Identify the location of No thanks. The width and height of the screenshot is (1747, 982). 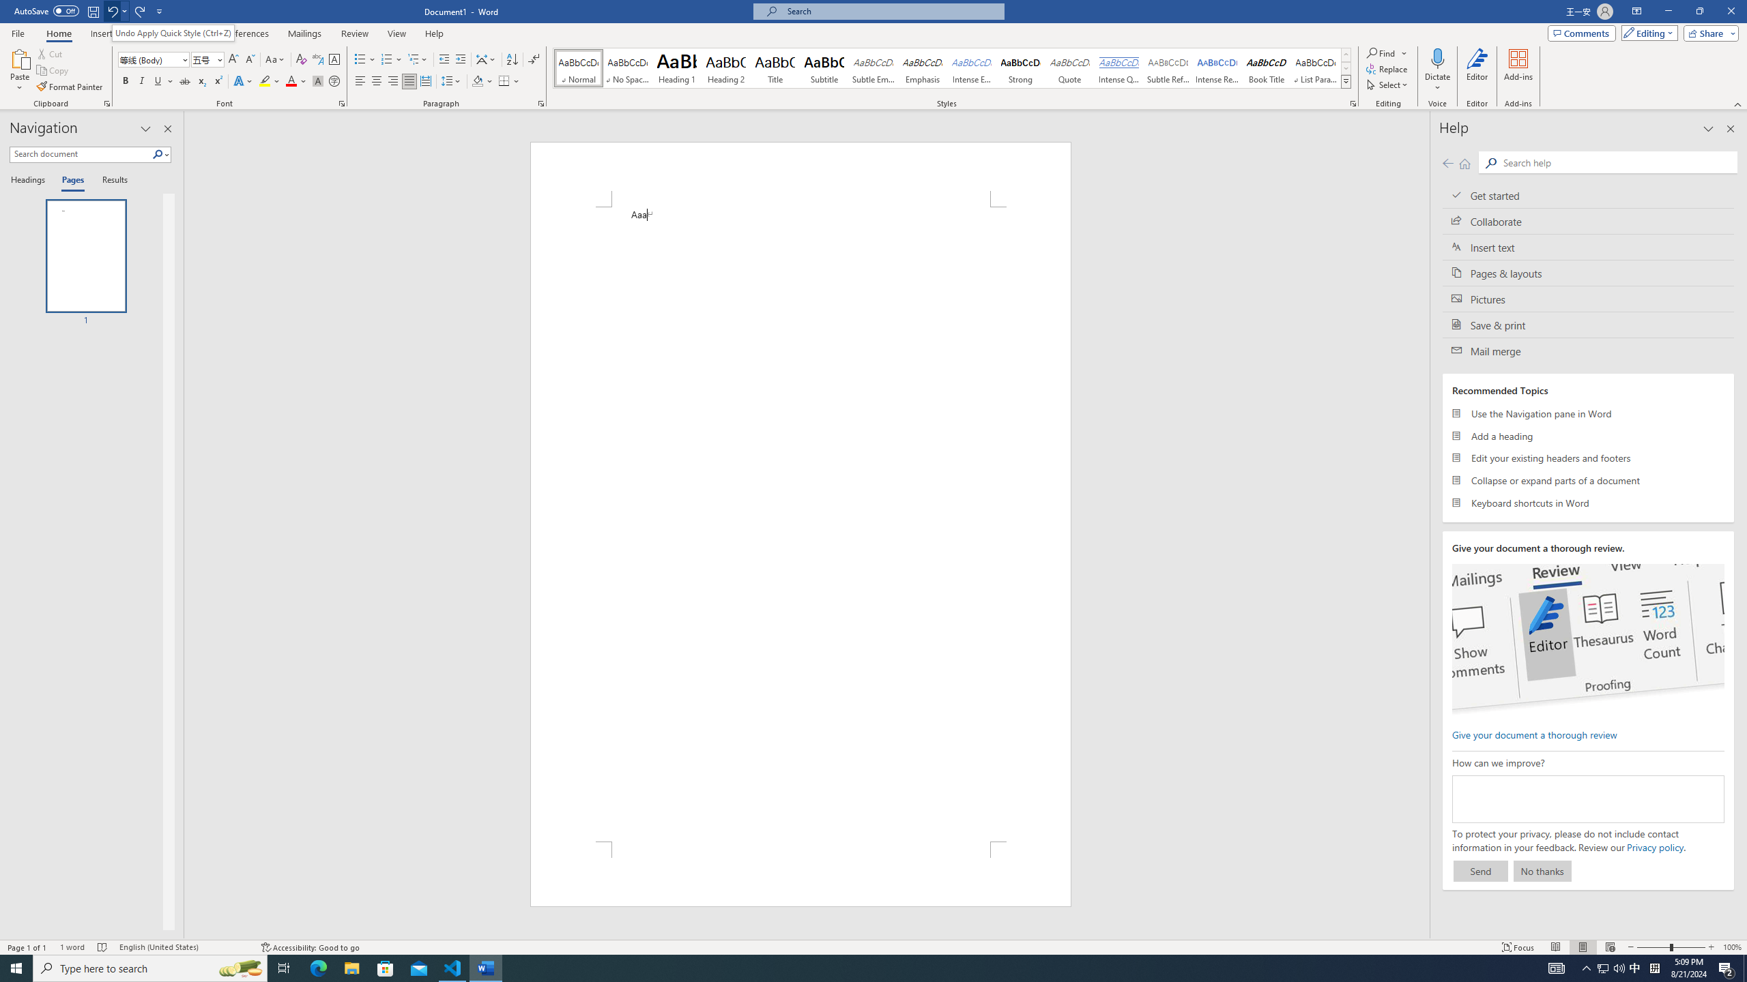
(1542, 871).